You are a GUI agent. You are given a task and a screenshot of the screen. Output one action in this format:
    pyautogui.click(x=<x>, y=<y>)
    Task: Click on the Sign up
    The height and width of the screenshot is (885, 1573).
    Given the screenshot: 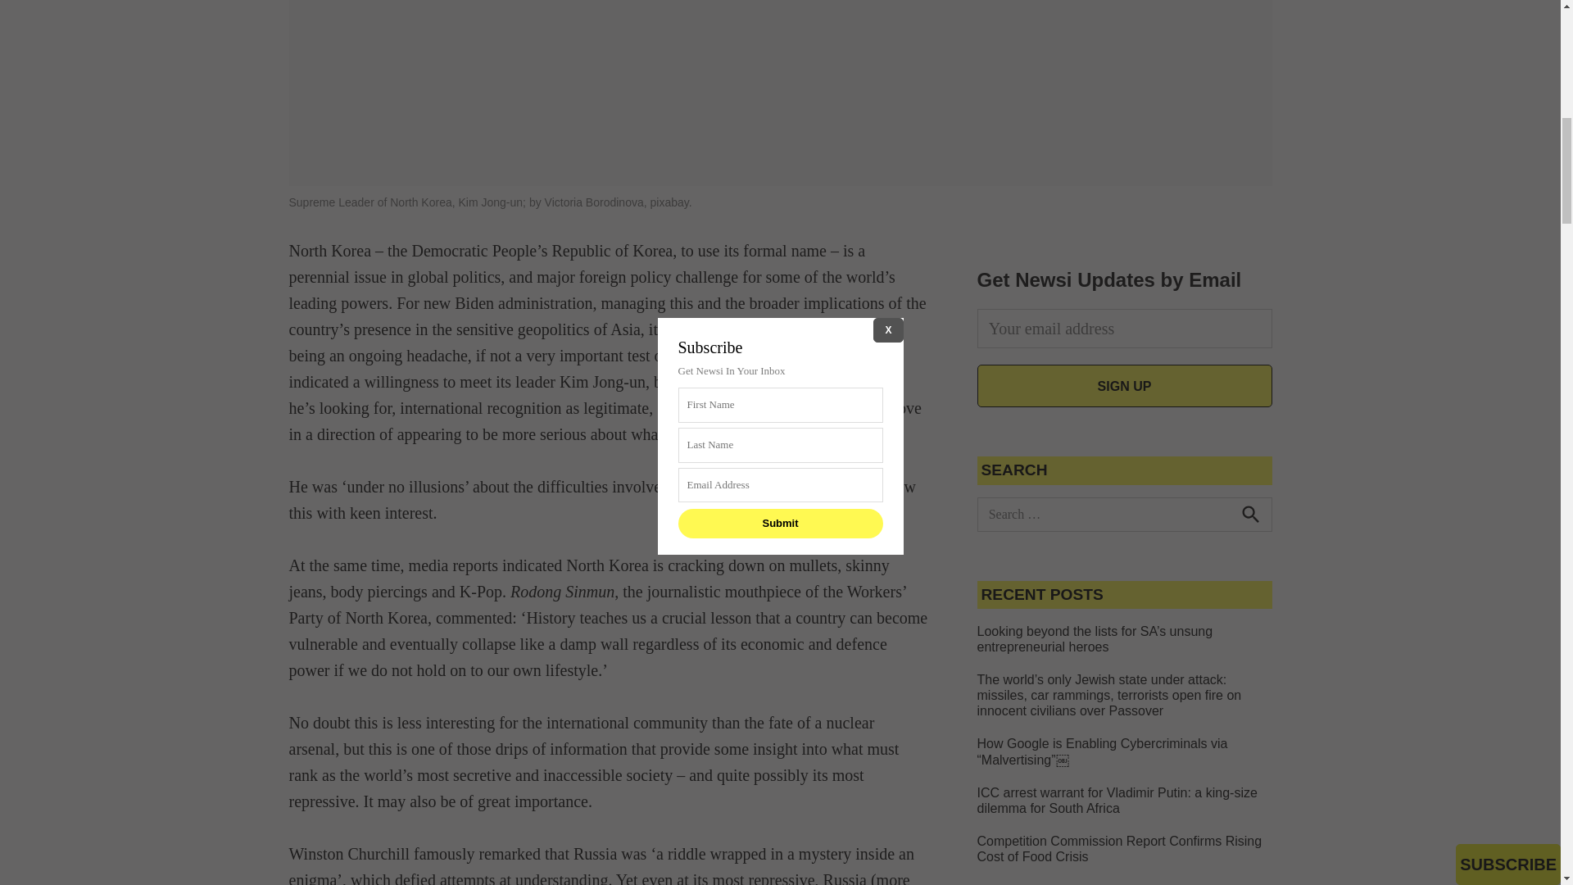 What is the action you would take?
    pyautogui.click(x=1124, y=385)
    